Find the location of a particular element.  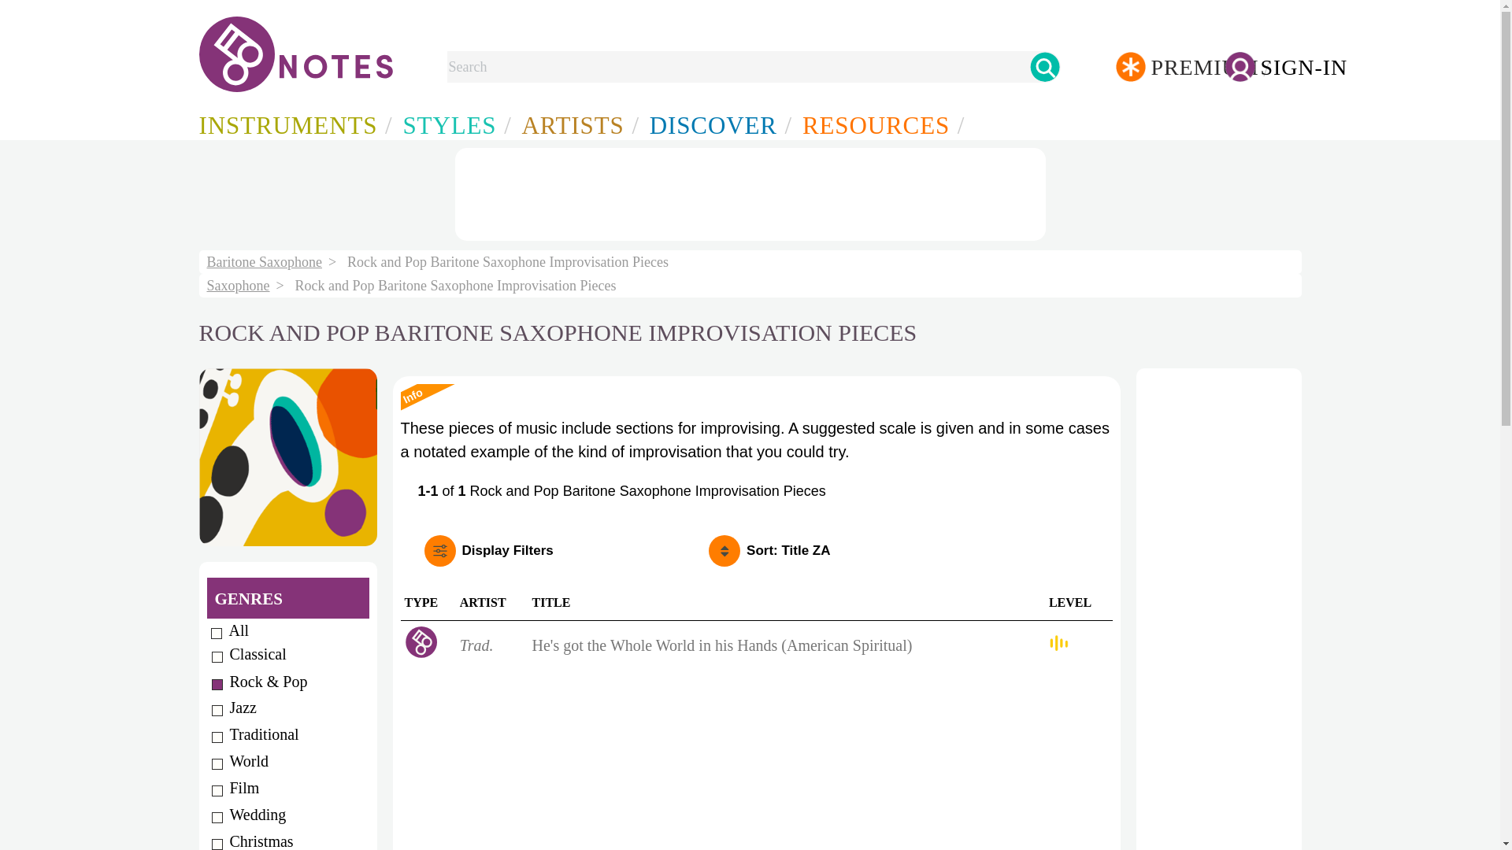

styles is located at coordinates (454, 124).